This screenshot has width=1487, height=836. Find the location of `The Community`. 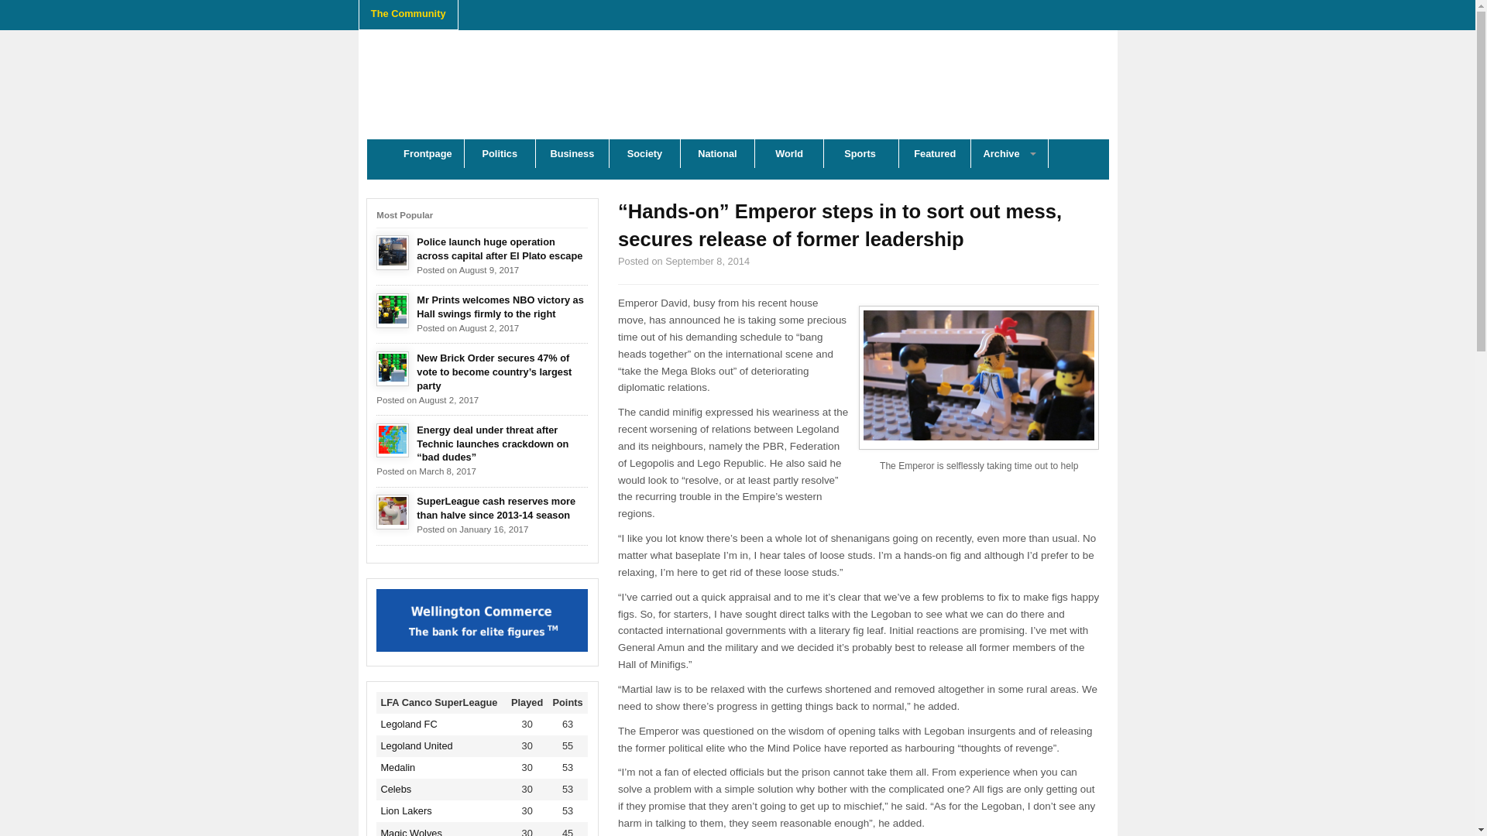

The Community is located at coordinates (409, 14).